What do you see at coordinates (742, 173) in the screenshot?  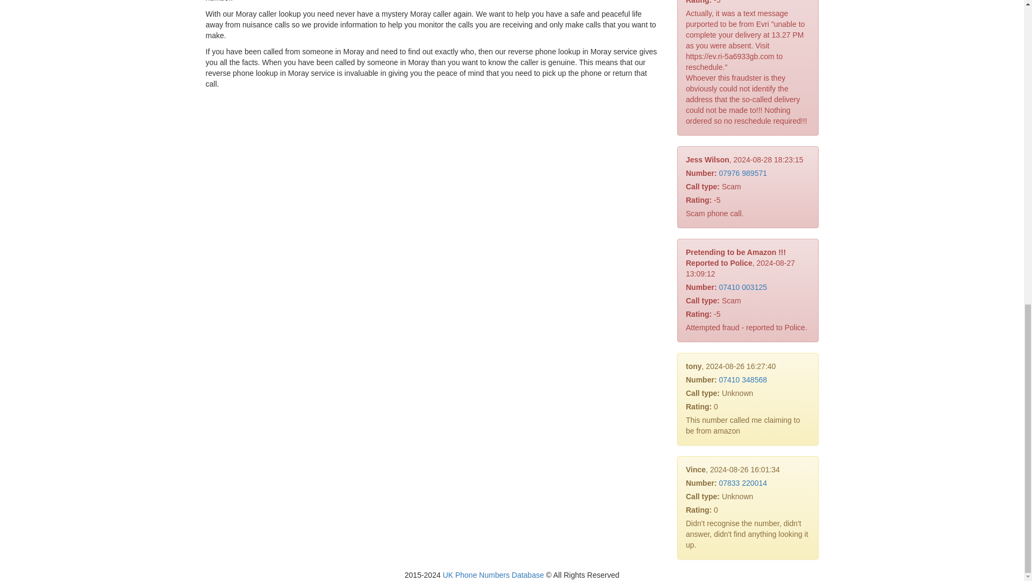 I see `07976 989571` at bounding box center [742, 173].